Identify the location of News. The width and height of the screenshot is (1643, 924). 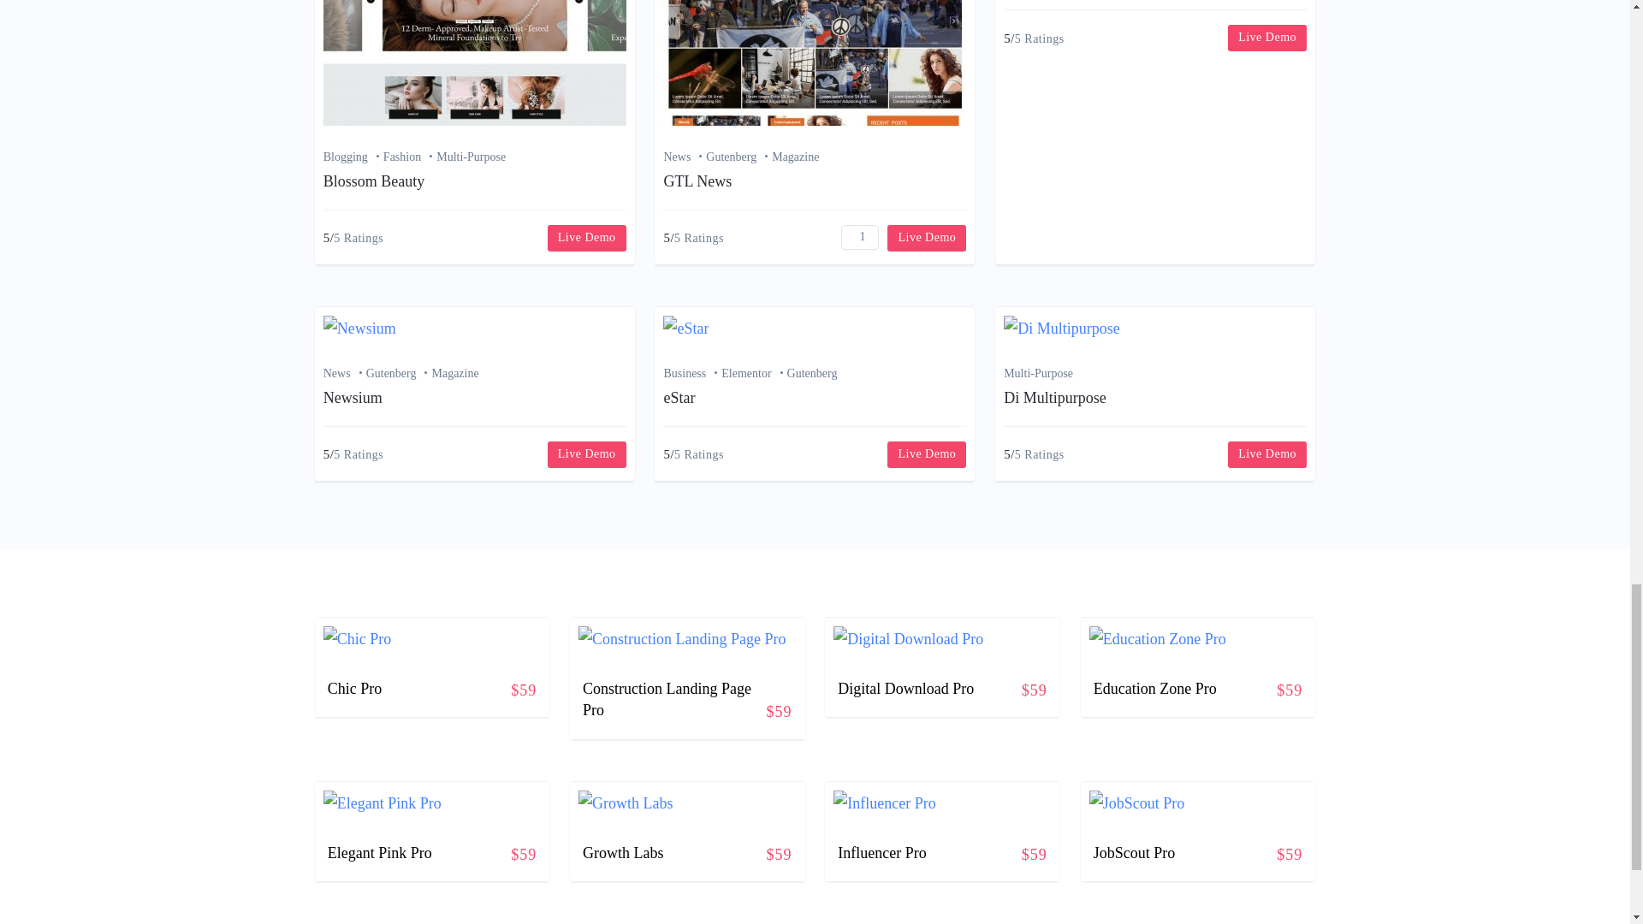
(685, 157).